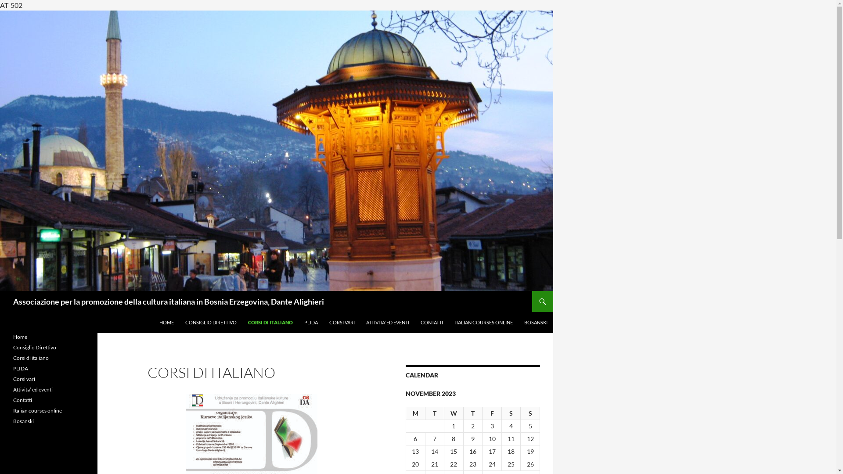 The height and width of the screenshot is (474, 843). I want to click on CORSI VARI, so click(342, 322).